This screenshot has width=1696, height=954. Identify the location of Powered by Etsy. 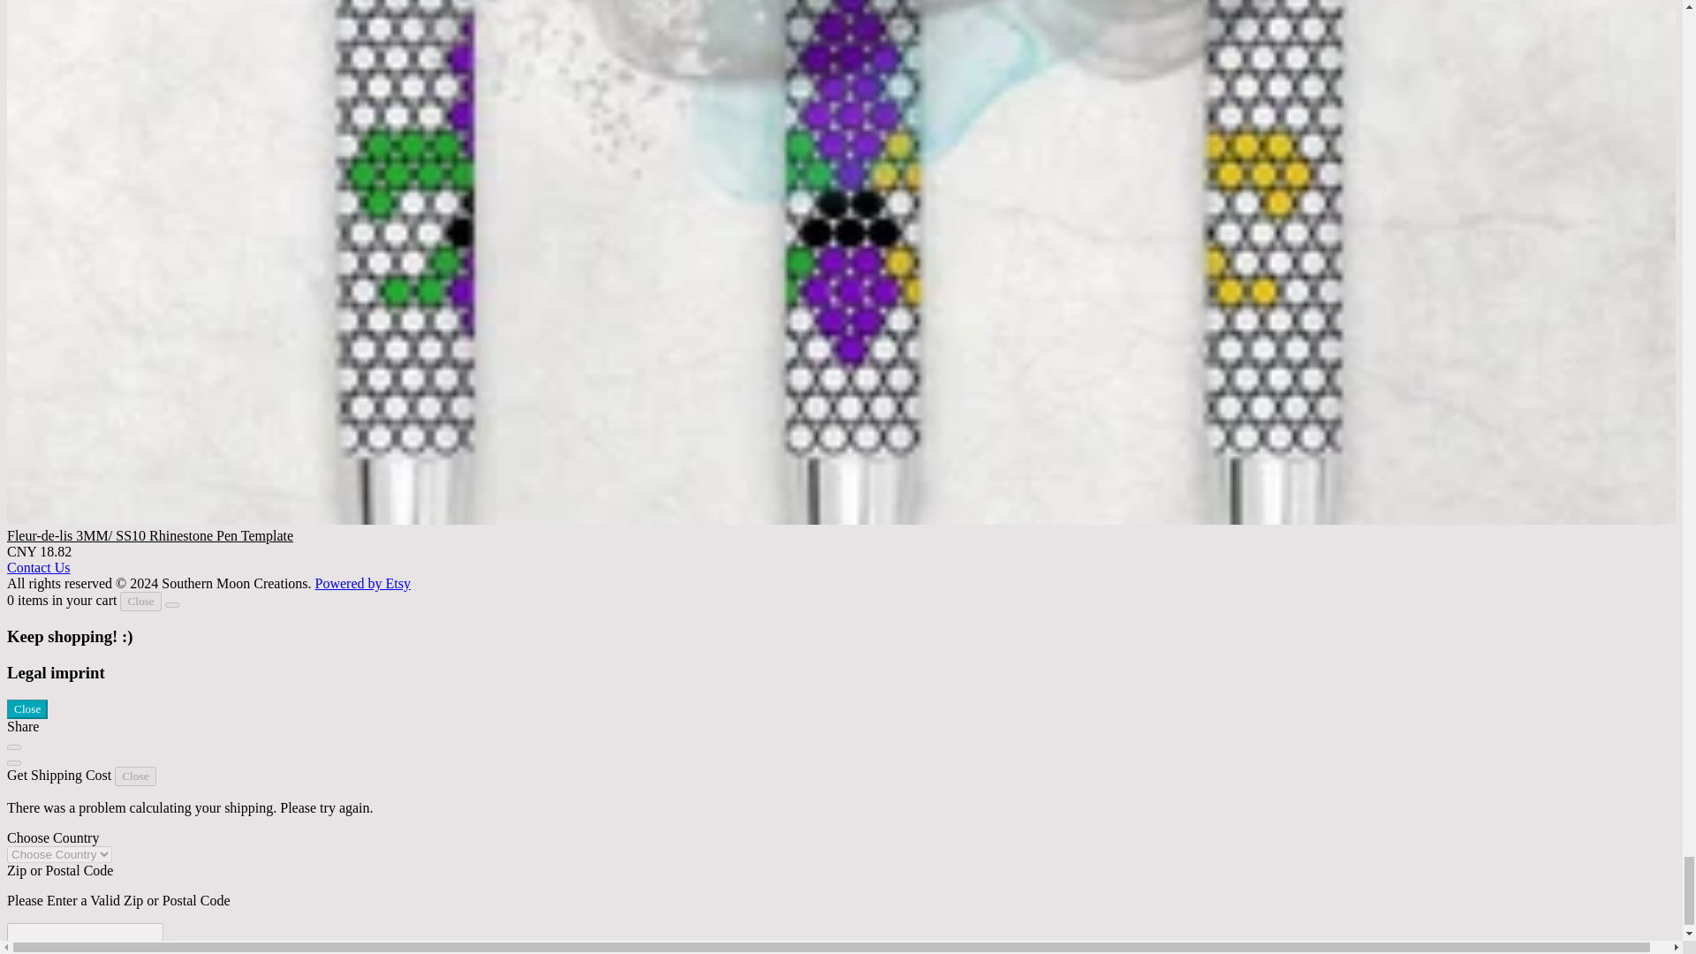
(362, 583).